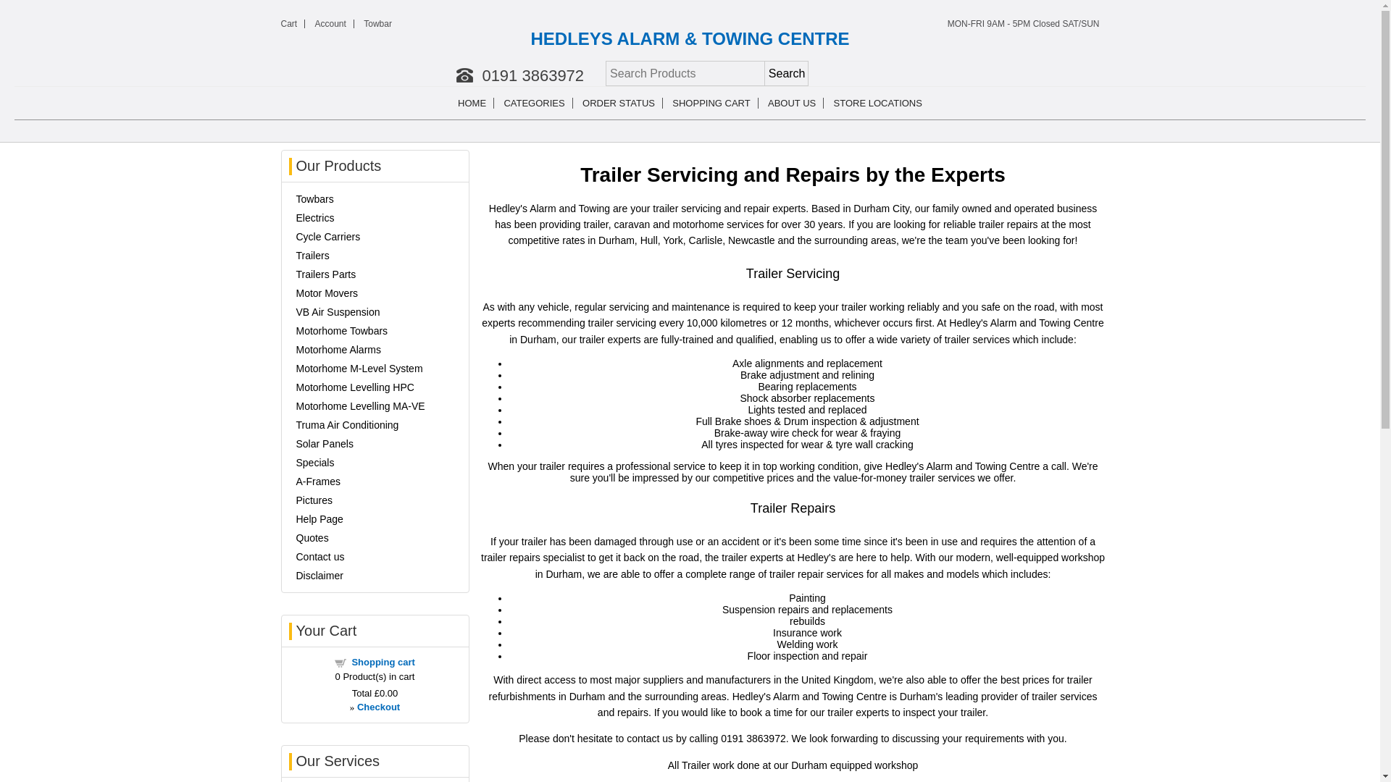 This screenshot has width=1391, height=782. I want to click on Account, so click(330, 23).